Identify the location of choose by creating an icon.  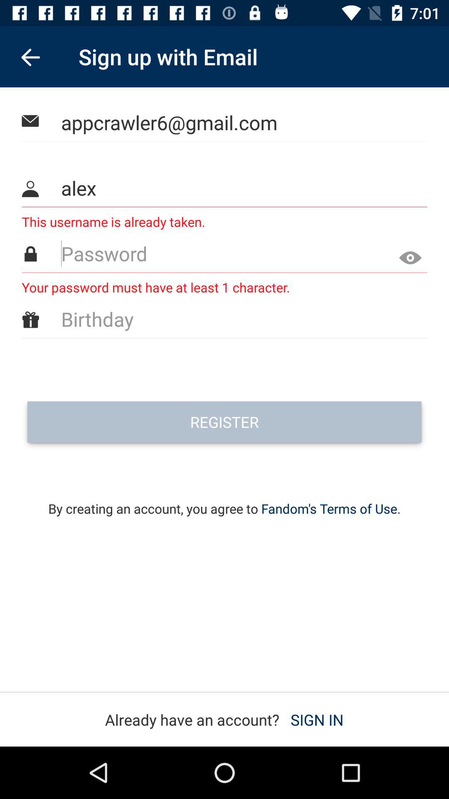
(224, 498).